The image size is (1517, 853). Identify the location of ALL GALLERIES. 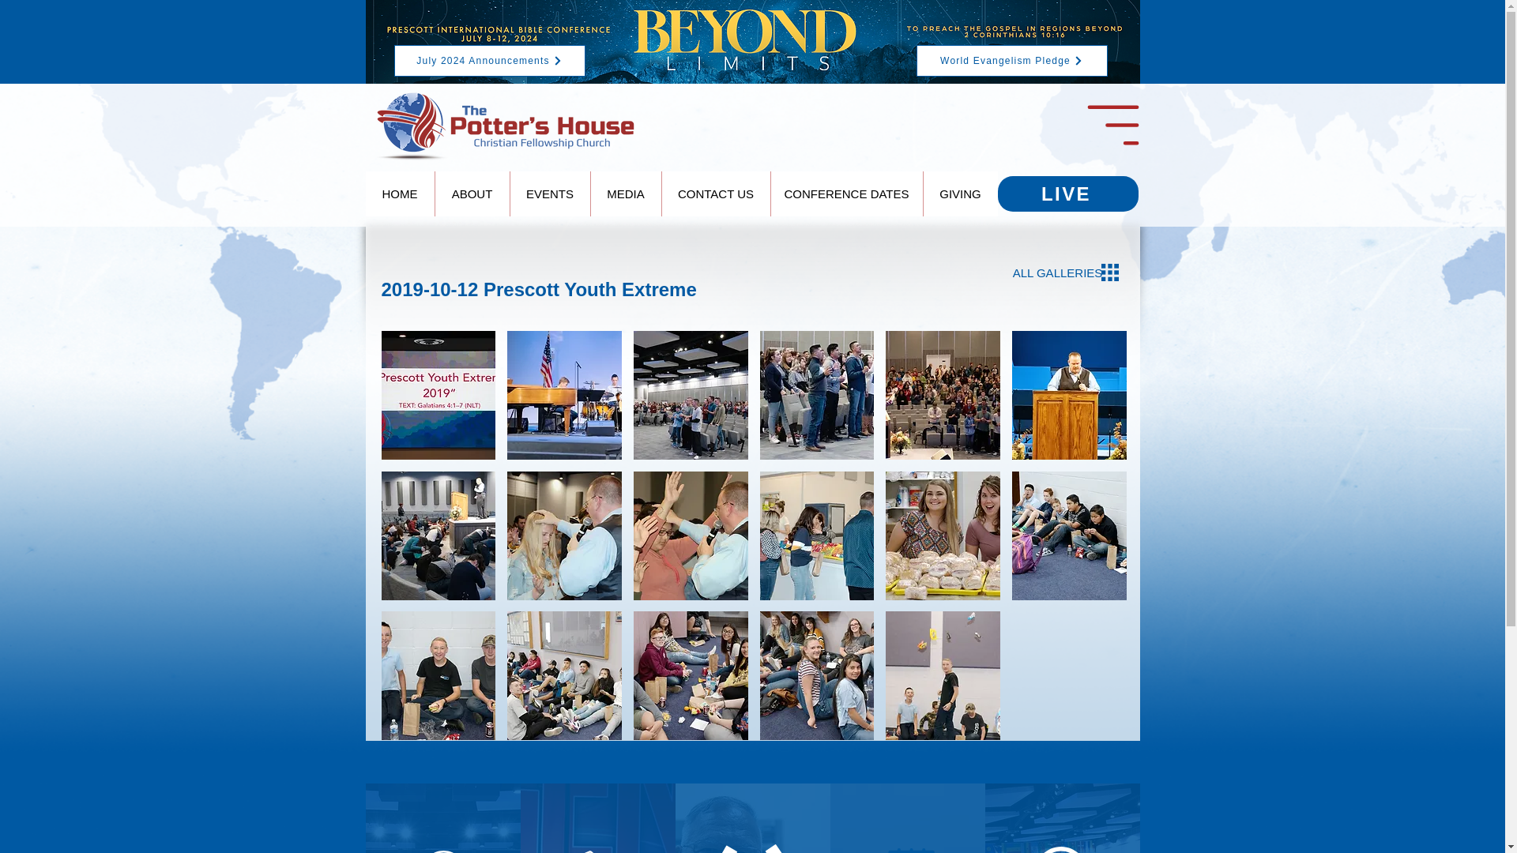
(1057, 272).